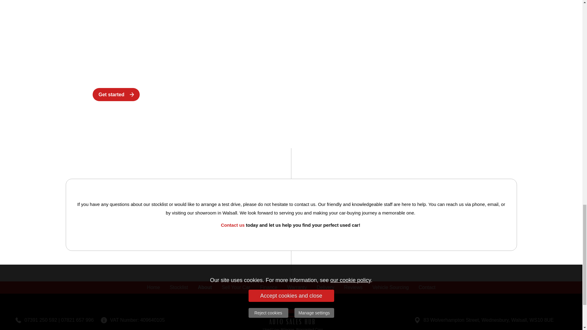  What do you see at coordinates (235, 288) in the screenshot?
I see `Sell Your Car` at bounding box center [235, 288].